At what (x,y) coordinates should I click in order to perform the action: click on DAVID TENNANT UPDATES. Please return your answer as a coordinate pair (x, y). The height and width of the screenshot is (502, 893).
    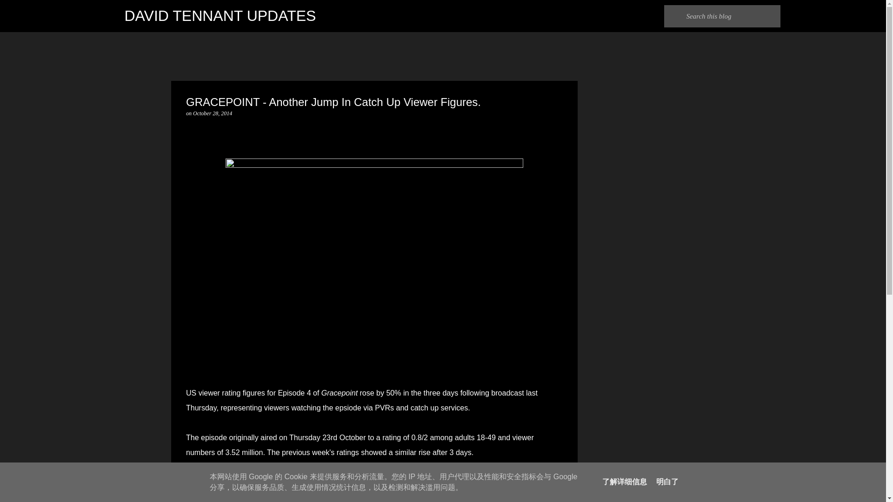
    Looking at the image, I should click on (220, 16).